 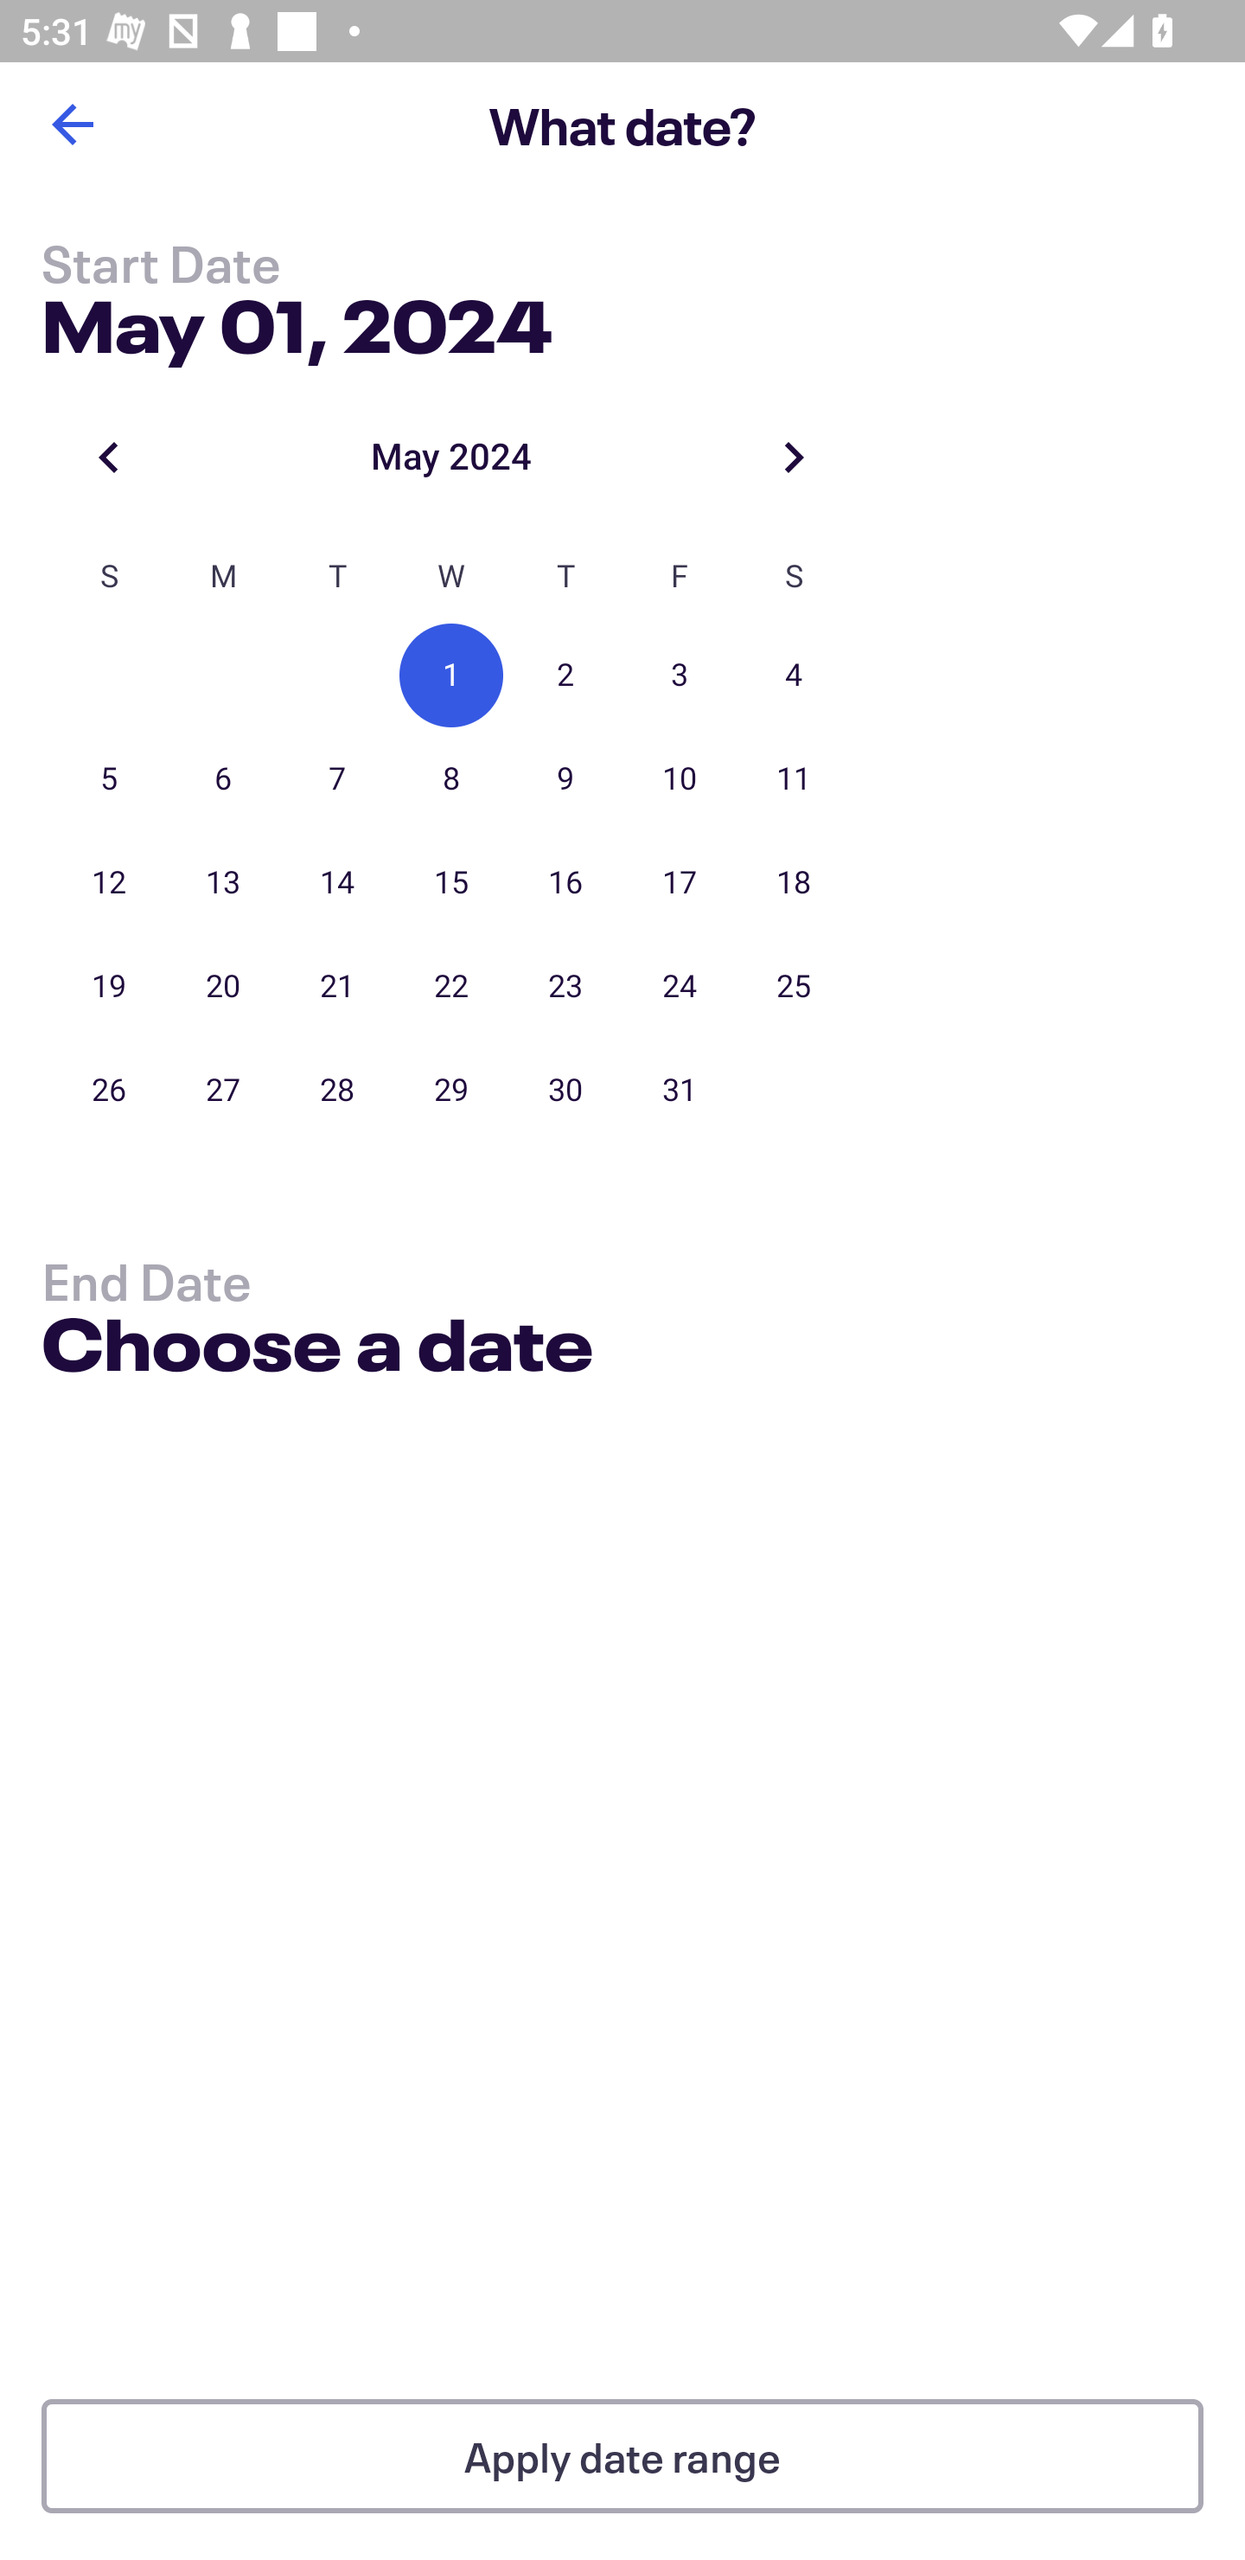 I want to click on 29 29 May 2024, so click(x=451, y=1090).